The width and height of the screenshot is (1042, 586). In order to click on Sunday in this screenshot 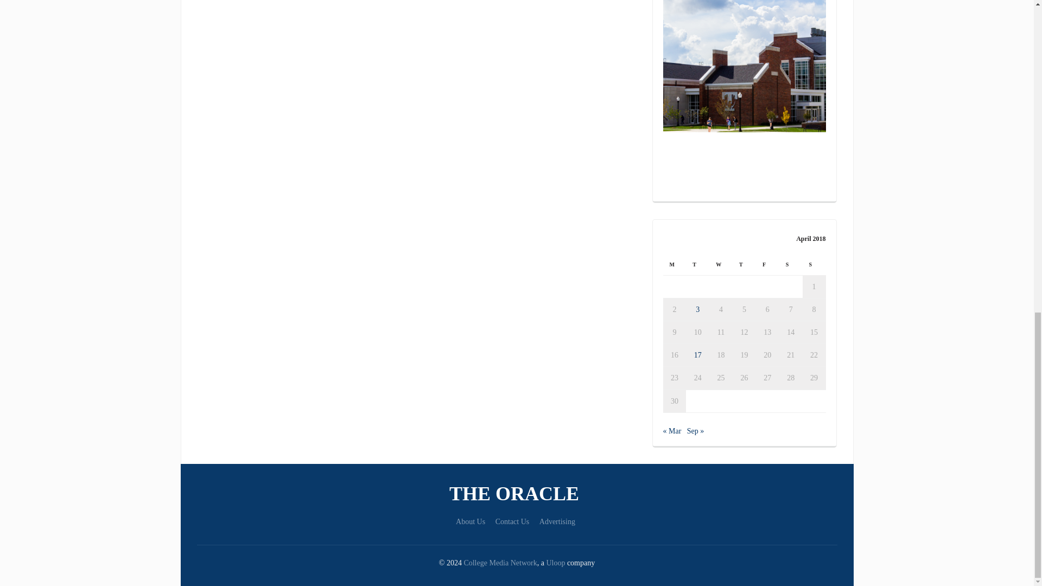, I will do `click(814, 264)`.